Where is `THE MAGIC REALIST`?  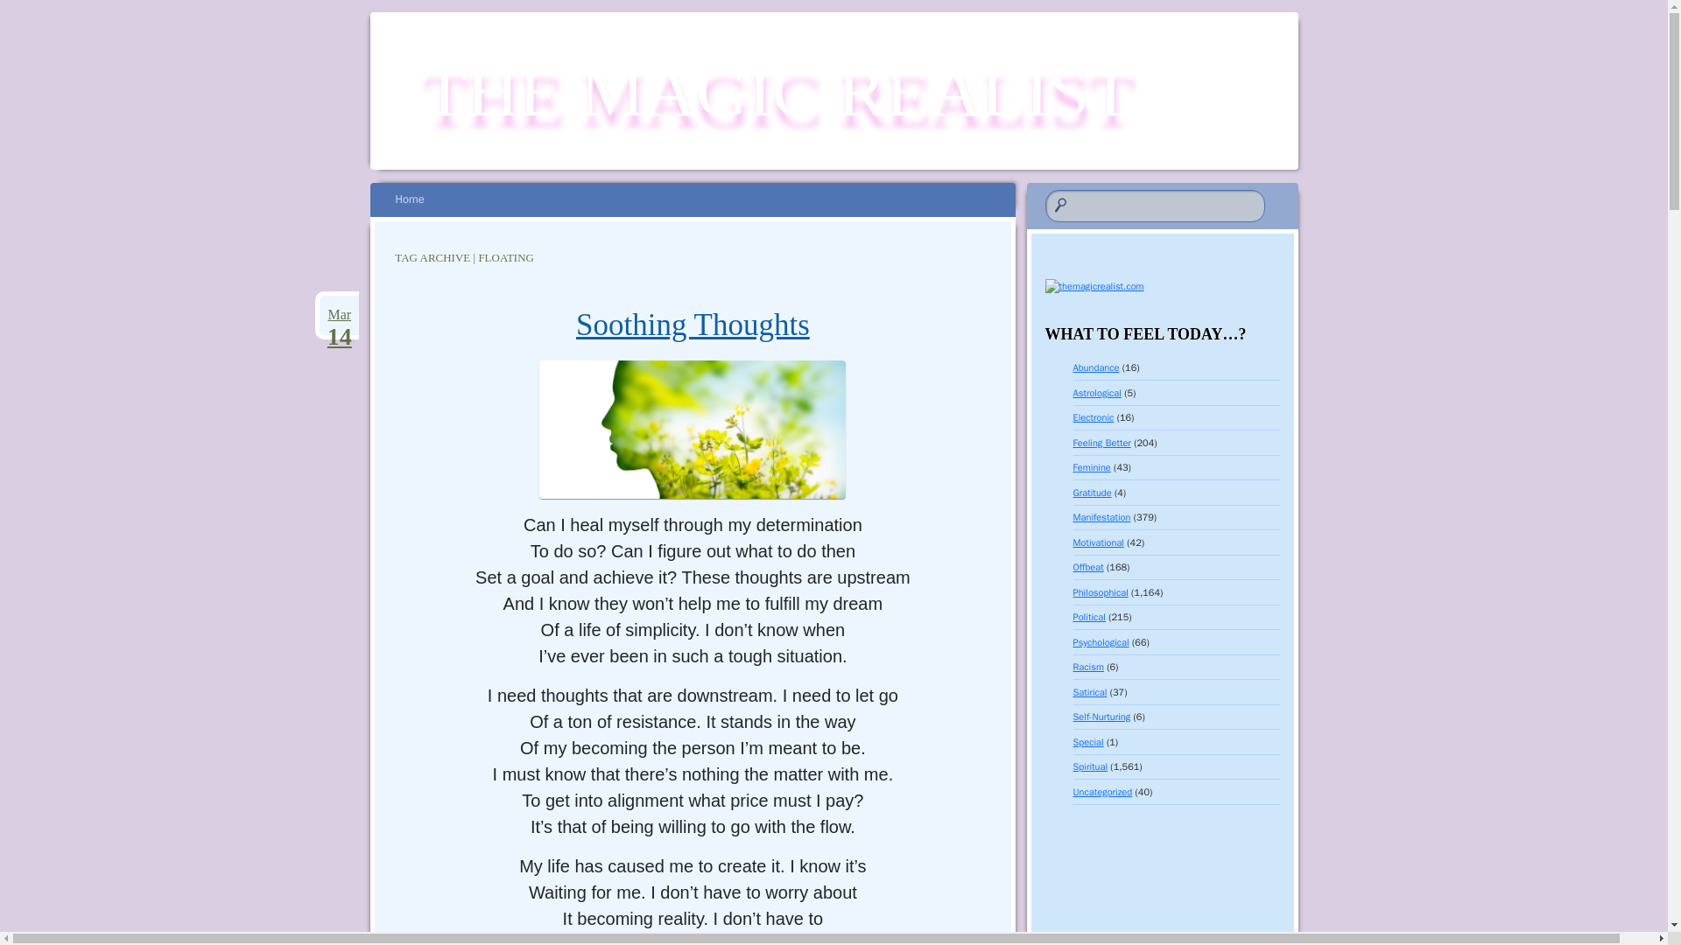
THE MAGIC REALIST is located at coordinates (777, 92).